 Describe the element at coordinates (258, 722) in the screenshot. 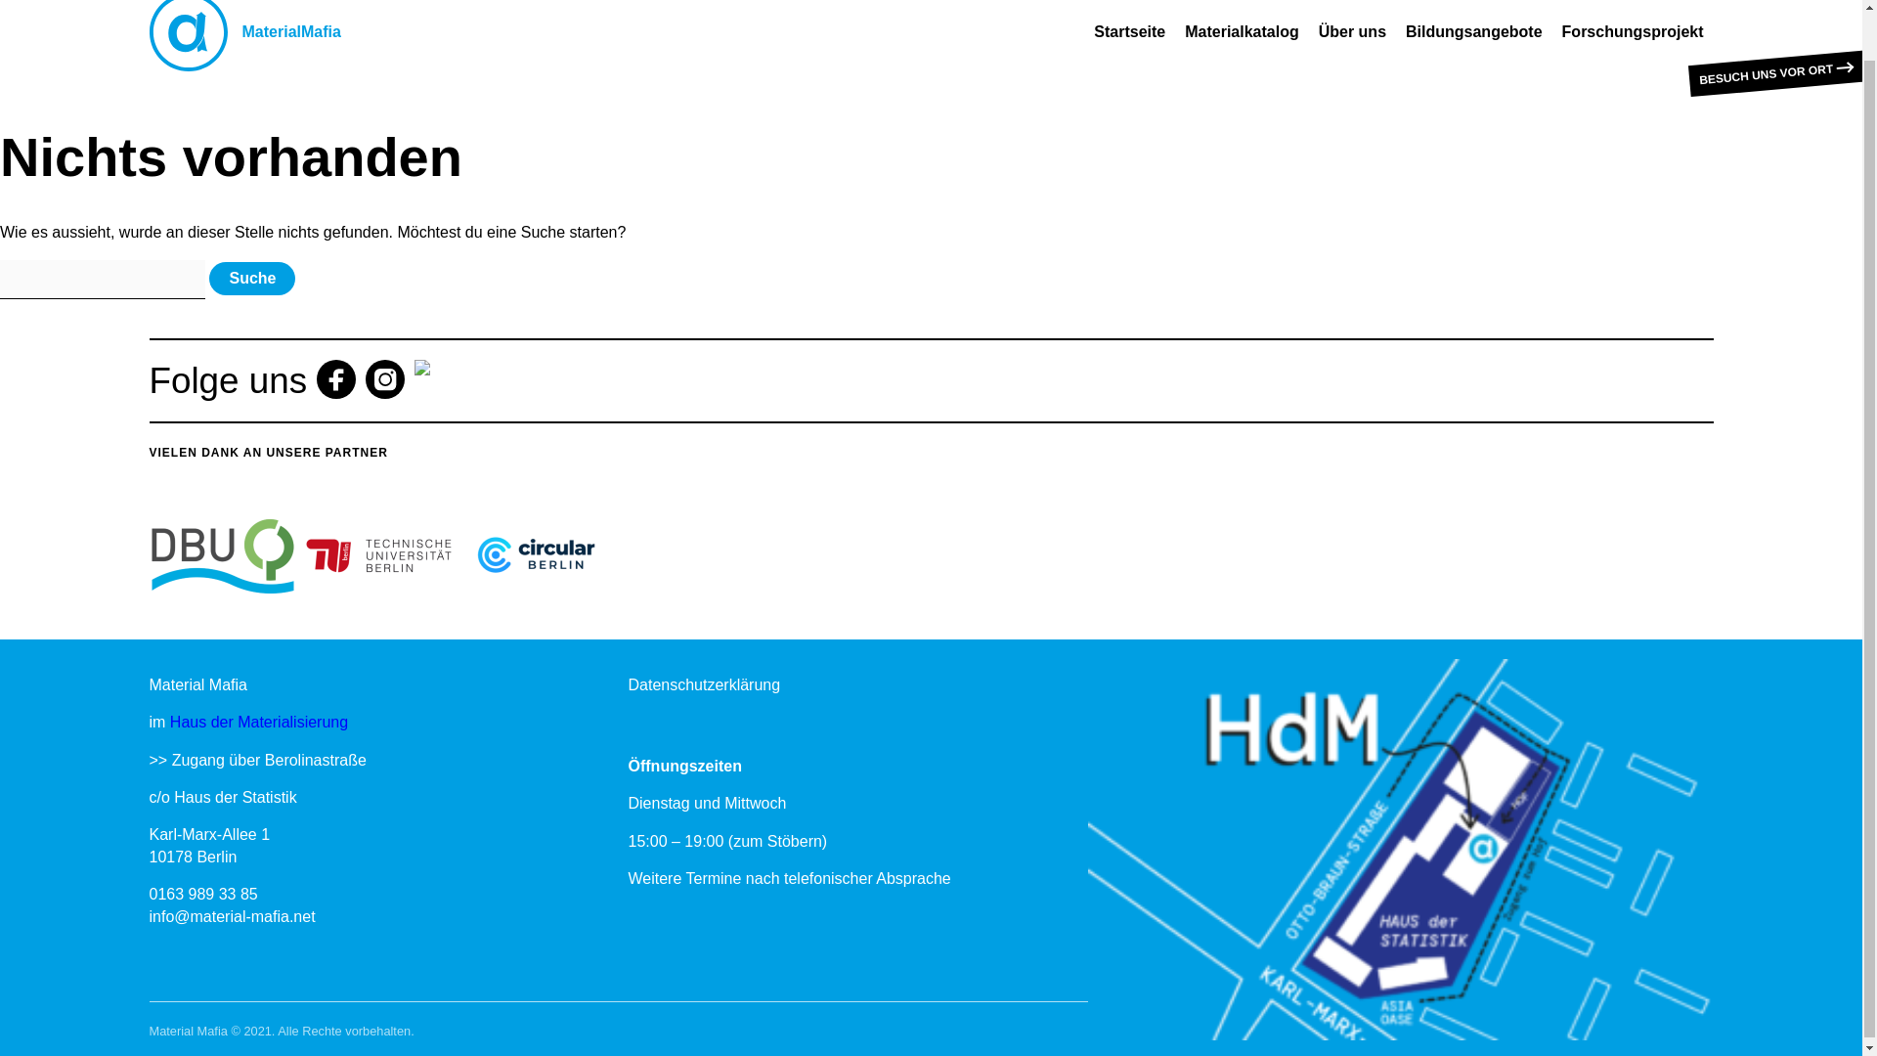

I see `Haus der Materialisierung` at that location.